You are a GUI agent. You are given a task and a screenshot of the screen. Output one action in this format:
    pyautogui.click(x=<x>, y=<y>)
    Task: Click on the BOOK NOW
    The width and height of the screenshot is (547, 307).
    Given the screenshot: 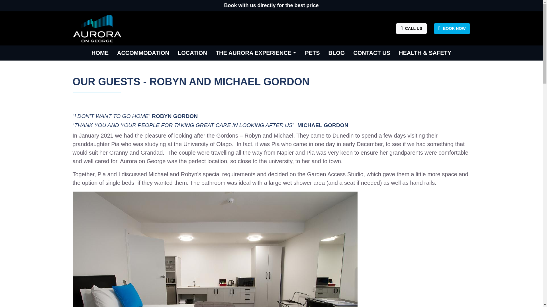 What is the action you would take?
    pyautogui.click(x=452, y=28)
    